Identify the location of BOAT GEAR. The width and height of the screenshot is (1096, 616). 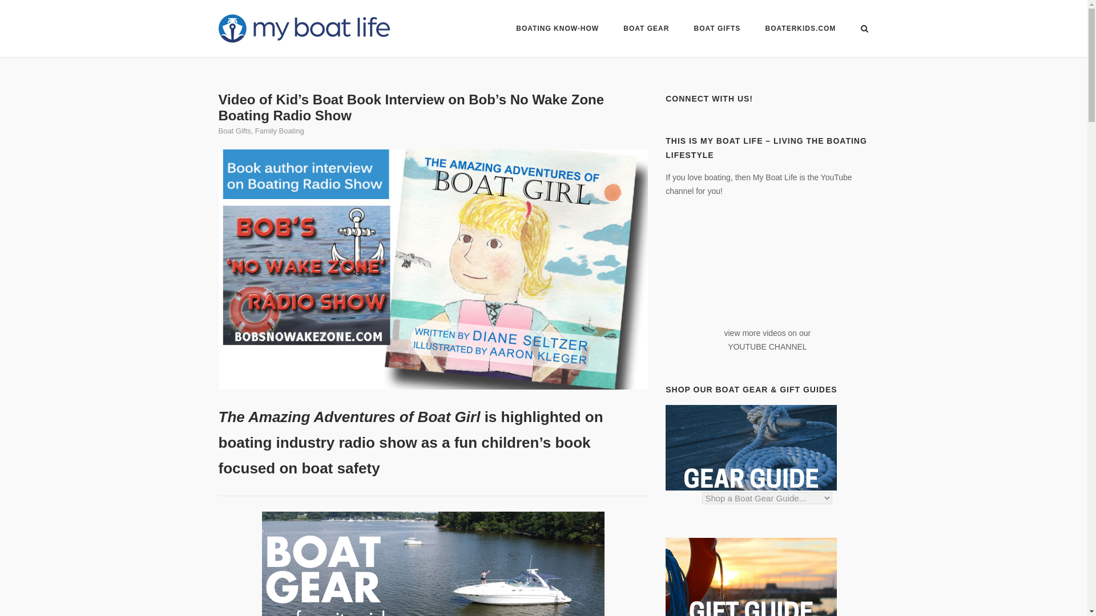
(646, 30).